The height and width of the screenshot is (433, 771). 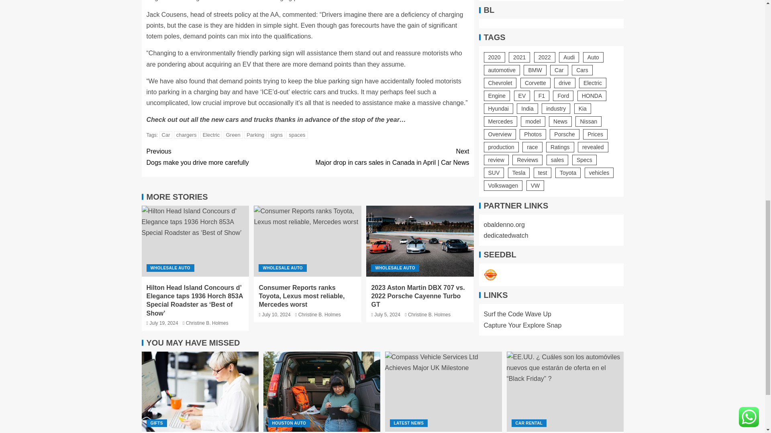 I want to click on Compass Vehicle Services Ltd Achieves Major UK Milestone, so click(x=443, y=391).